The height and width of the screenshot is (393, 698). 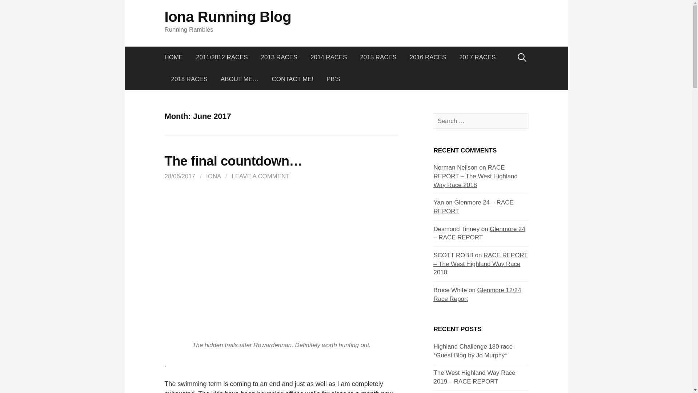 What do you see at coordinates (279, 57) in the screenshot?
I see `2013 RACES` at bounding box center [279, 57].